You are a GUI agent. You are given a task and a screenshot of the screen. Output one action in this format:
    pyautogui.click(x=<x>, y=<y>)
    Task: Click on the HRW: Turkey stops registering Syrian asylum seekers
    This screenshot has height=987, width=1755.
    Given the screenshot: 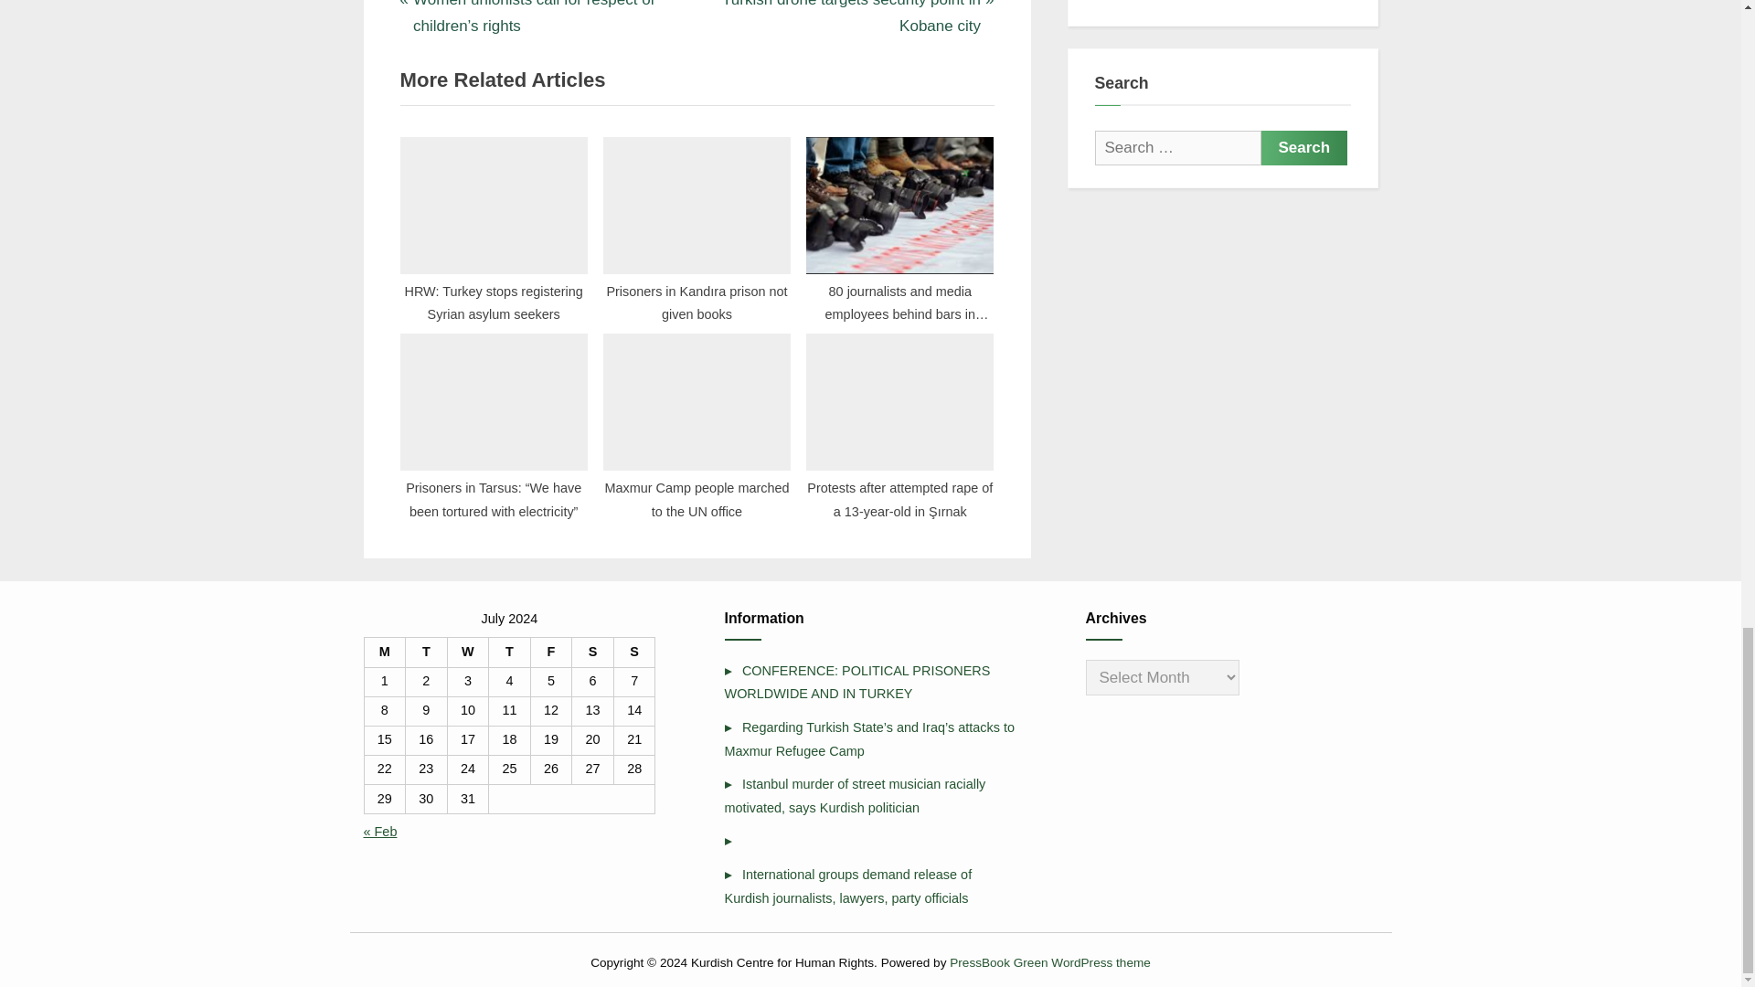 What is the action you would take?
    pyautogui.click(x=494, y=224)
    